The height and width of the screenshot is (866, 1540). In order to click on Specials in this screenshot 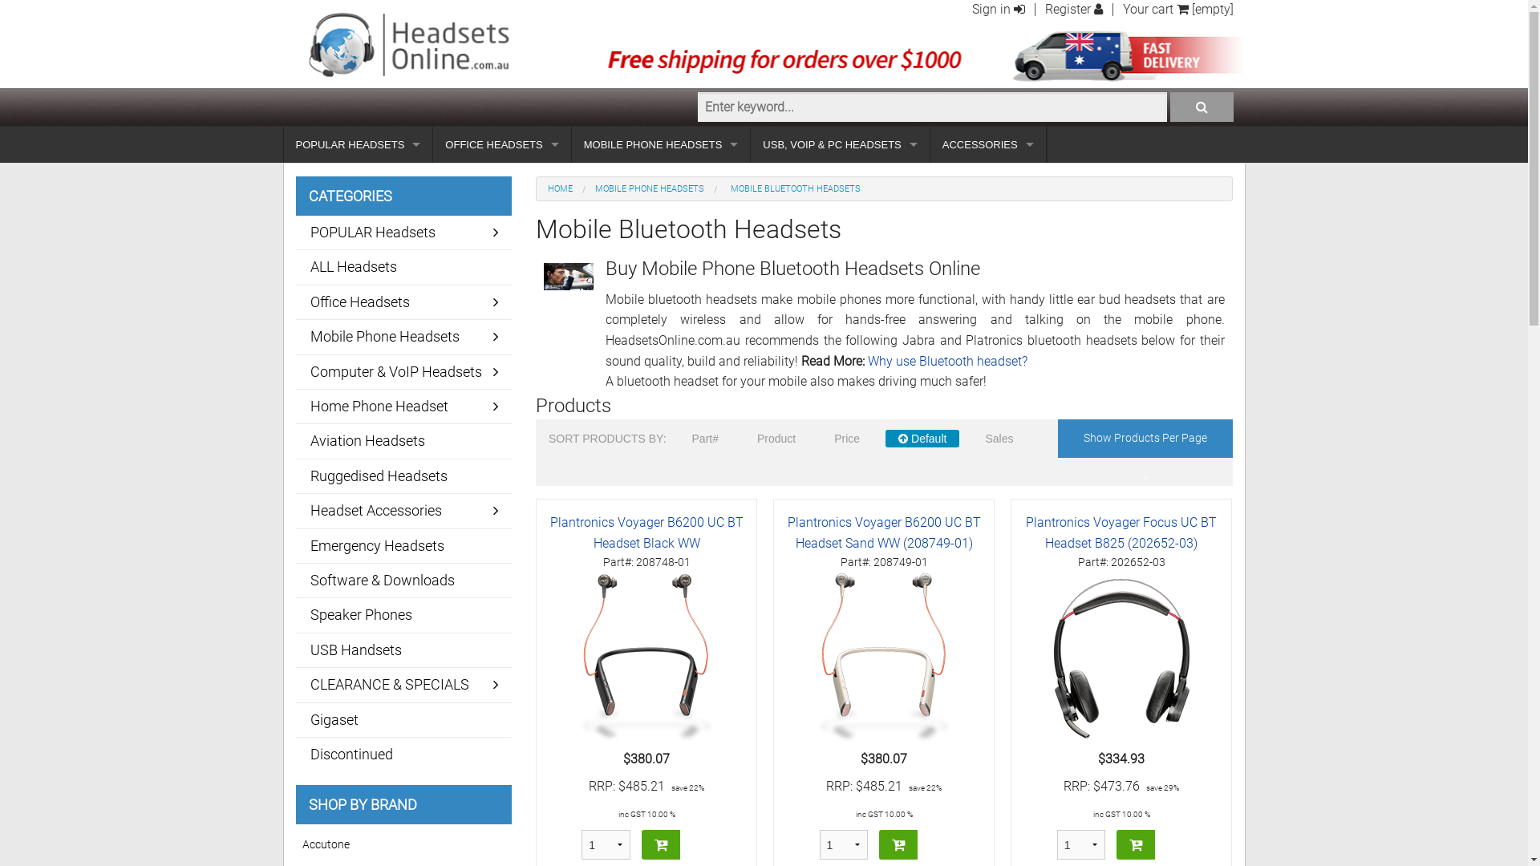, I will do `click(840, 289)`.